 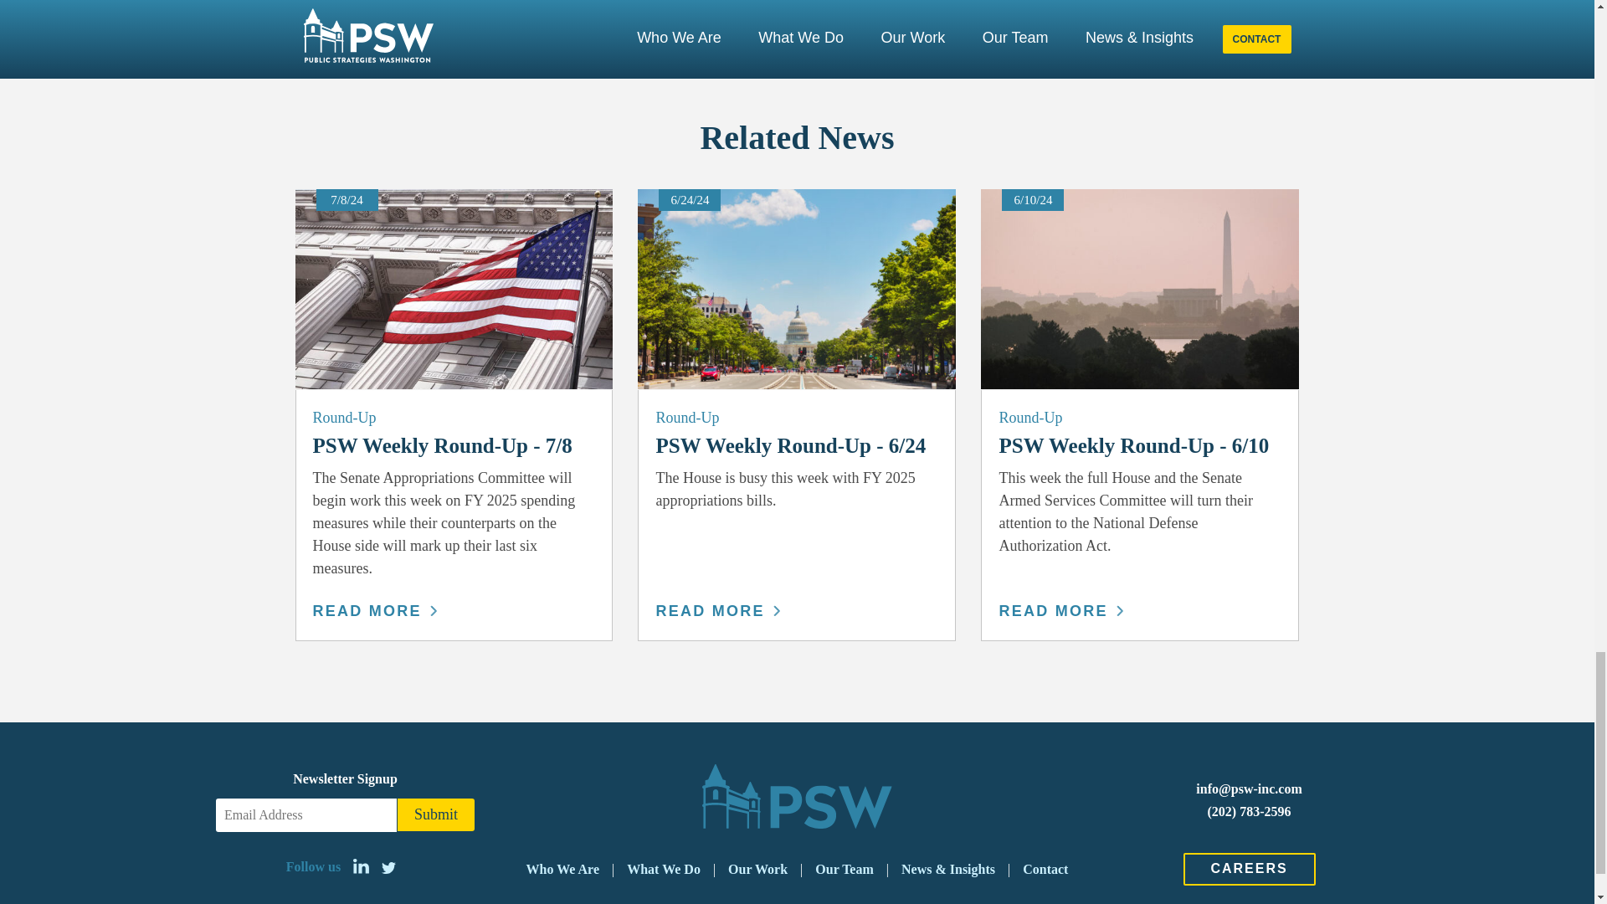 What do you see at coordinates (375, 611) in the screenshot?
I see `READ MORE` at bounding box center [375, 611].